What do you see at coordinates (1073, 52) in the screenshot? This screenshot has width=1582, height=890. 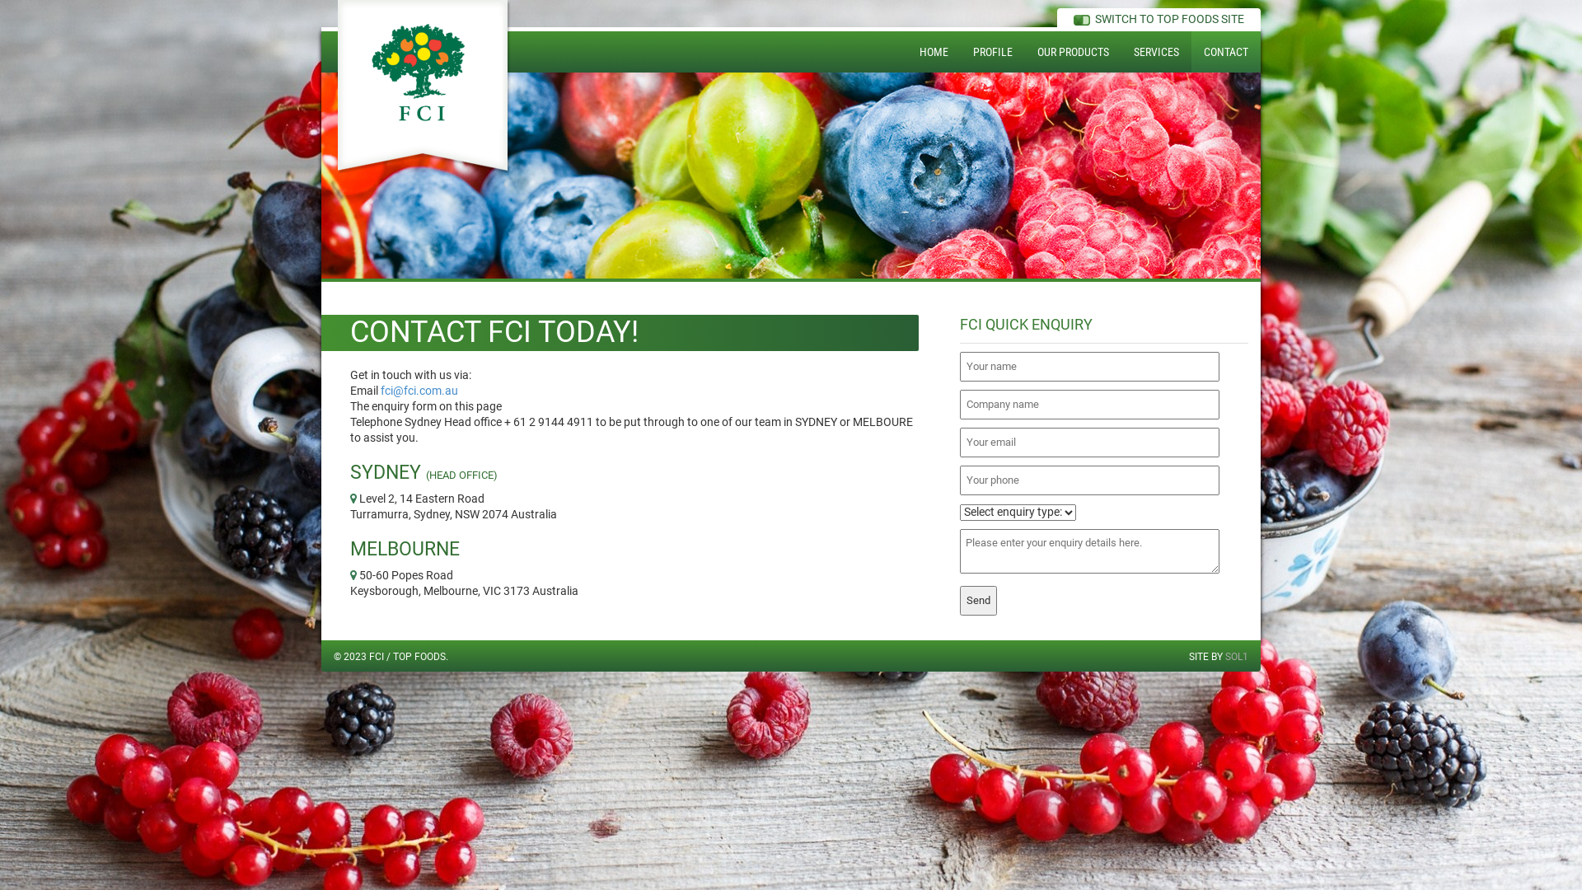 I see `OUR PRODUCTS` at bounding box center [1073, 52].